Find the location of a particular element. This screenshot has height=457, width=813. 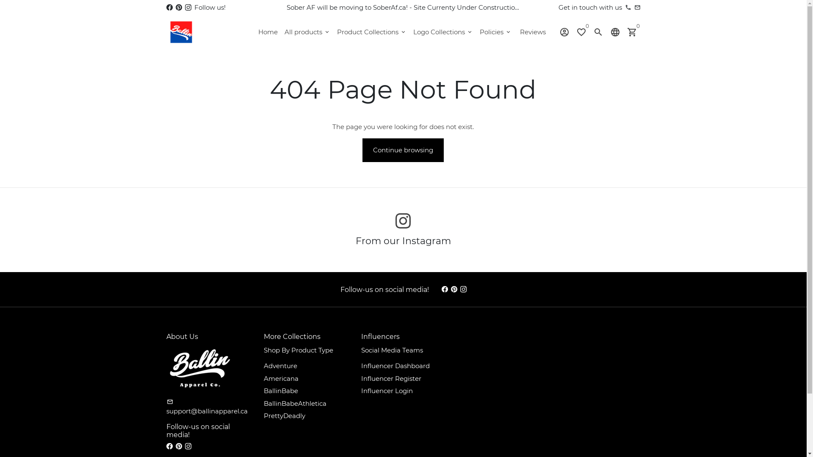

account_circle is located at coordinates (564, 32).